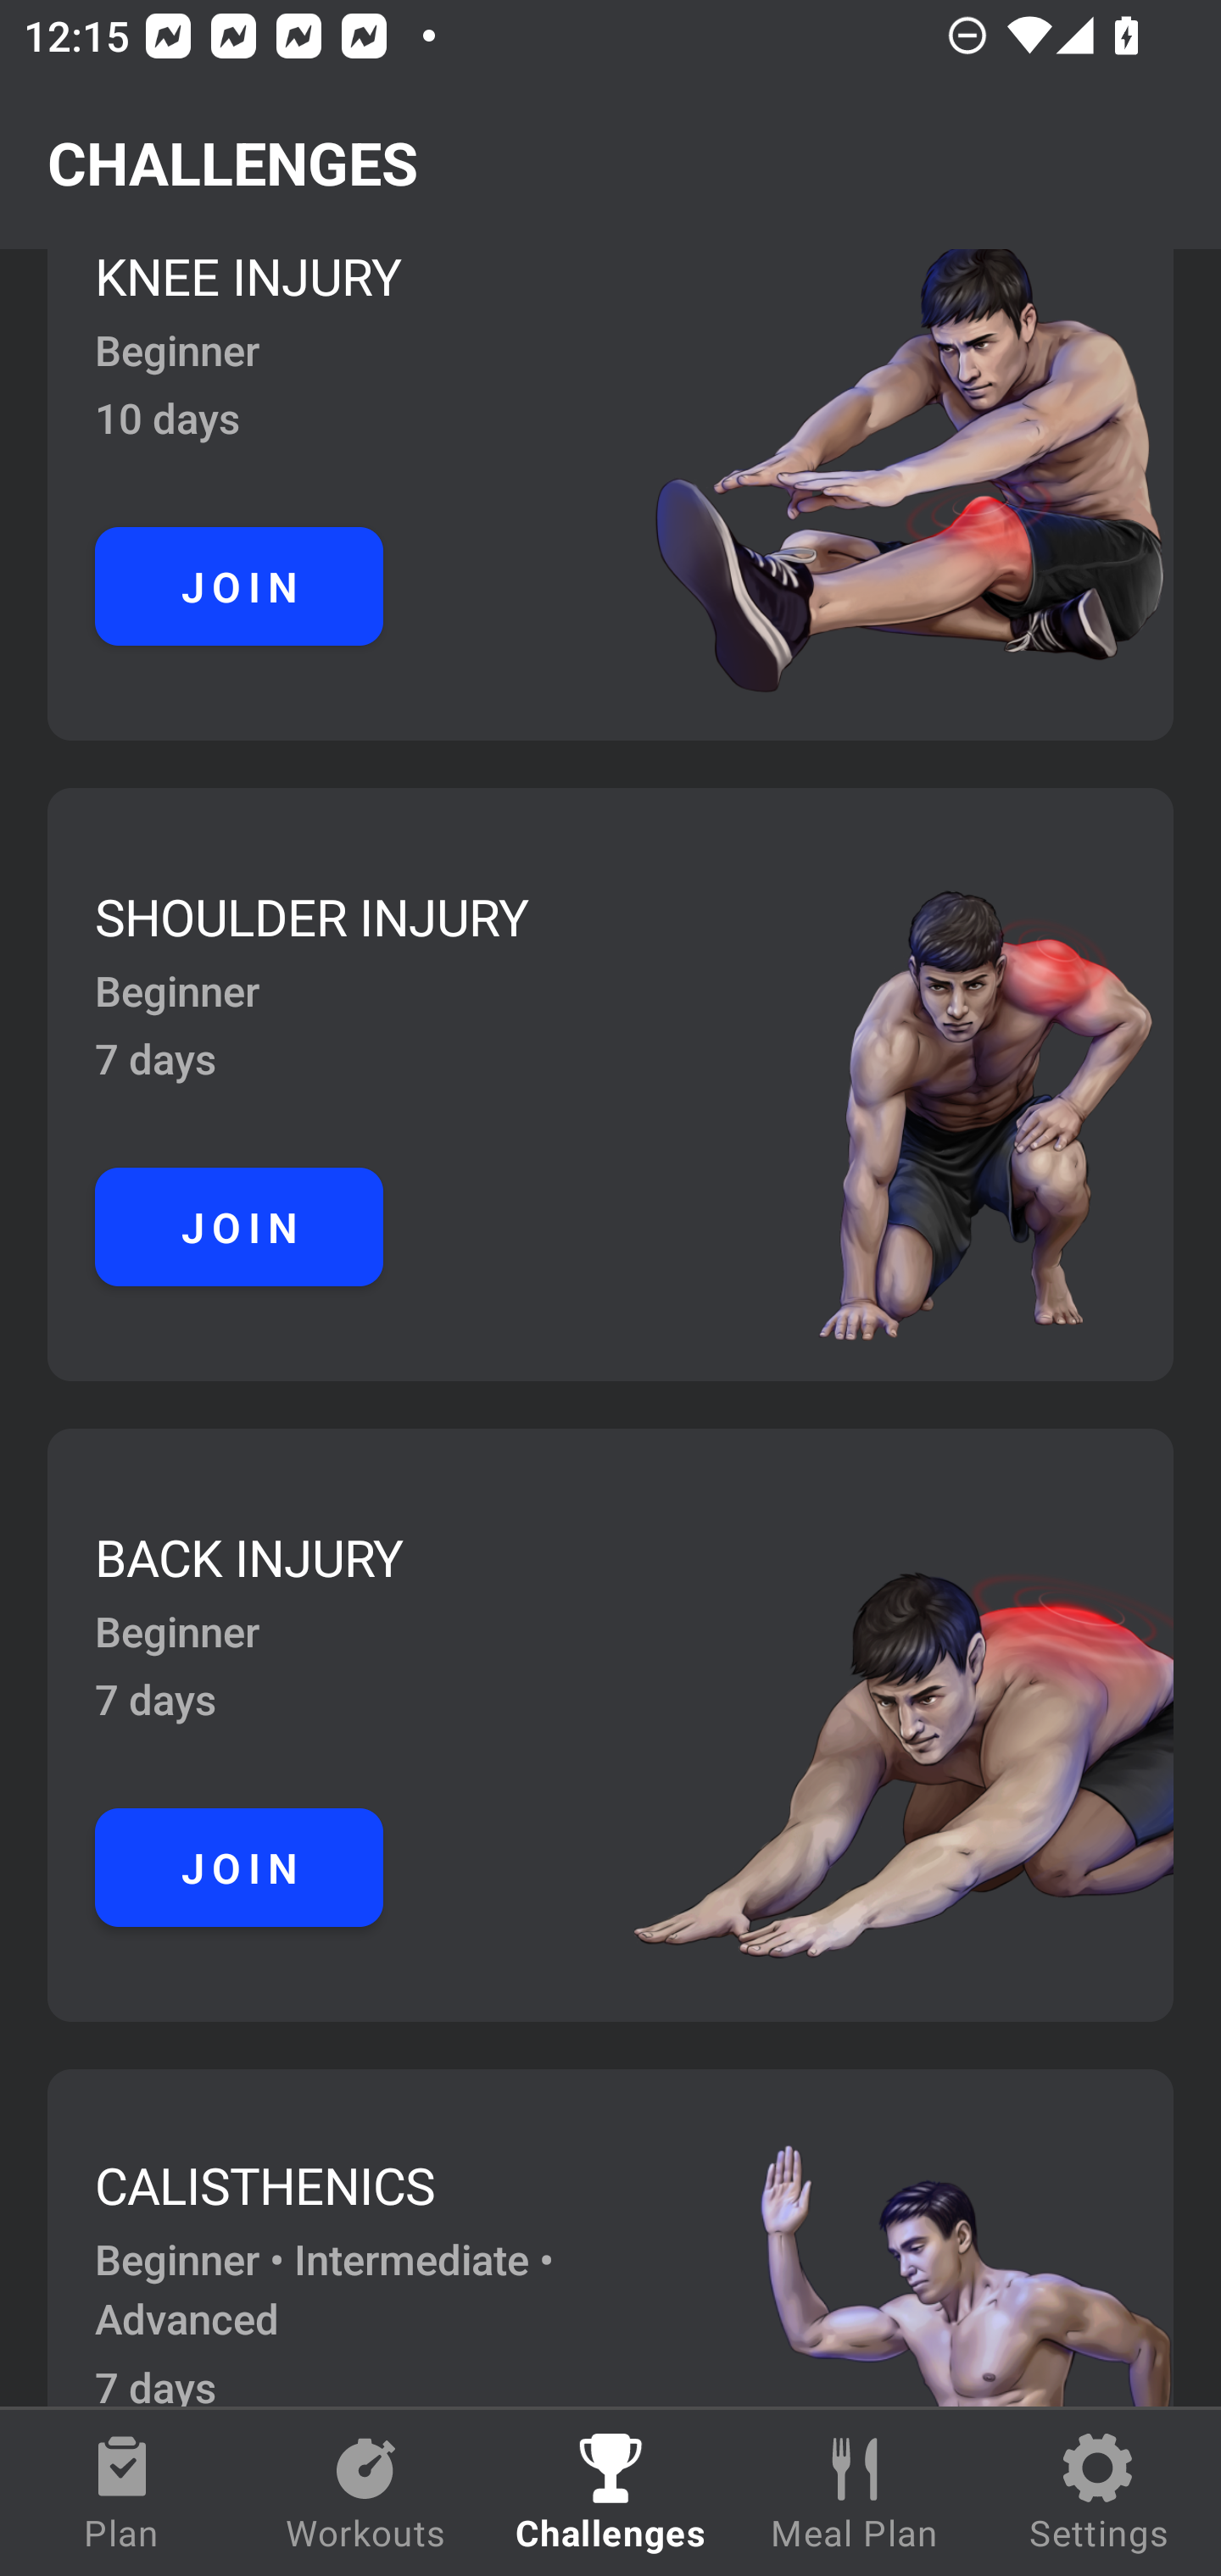  What do you see at coordinates (366, 2493) in the screenshot?
I see ` Workouts ` at bounding box center [366, 2493].